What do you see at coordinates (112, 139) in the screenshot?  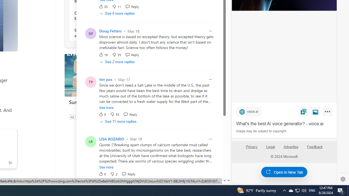 I see `LISA ROZARIO` at bounding box center [112, 139].